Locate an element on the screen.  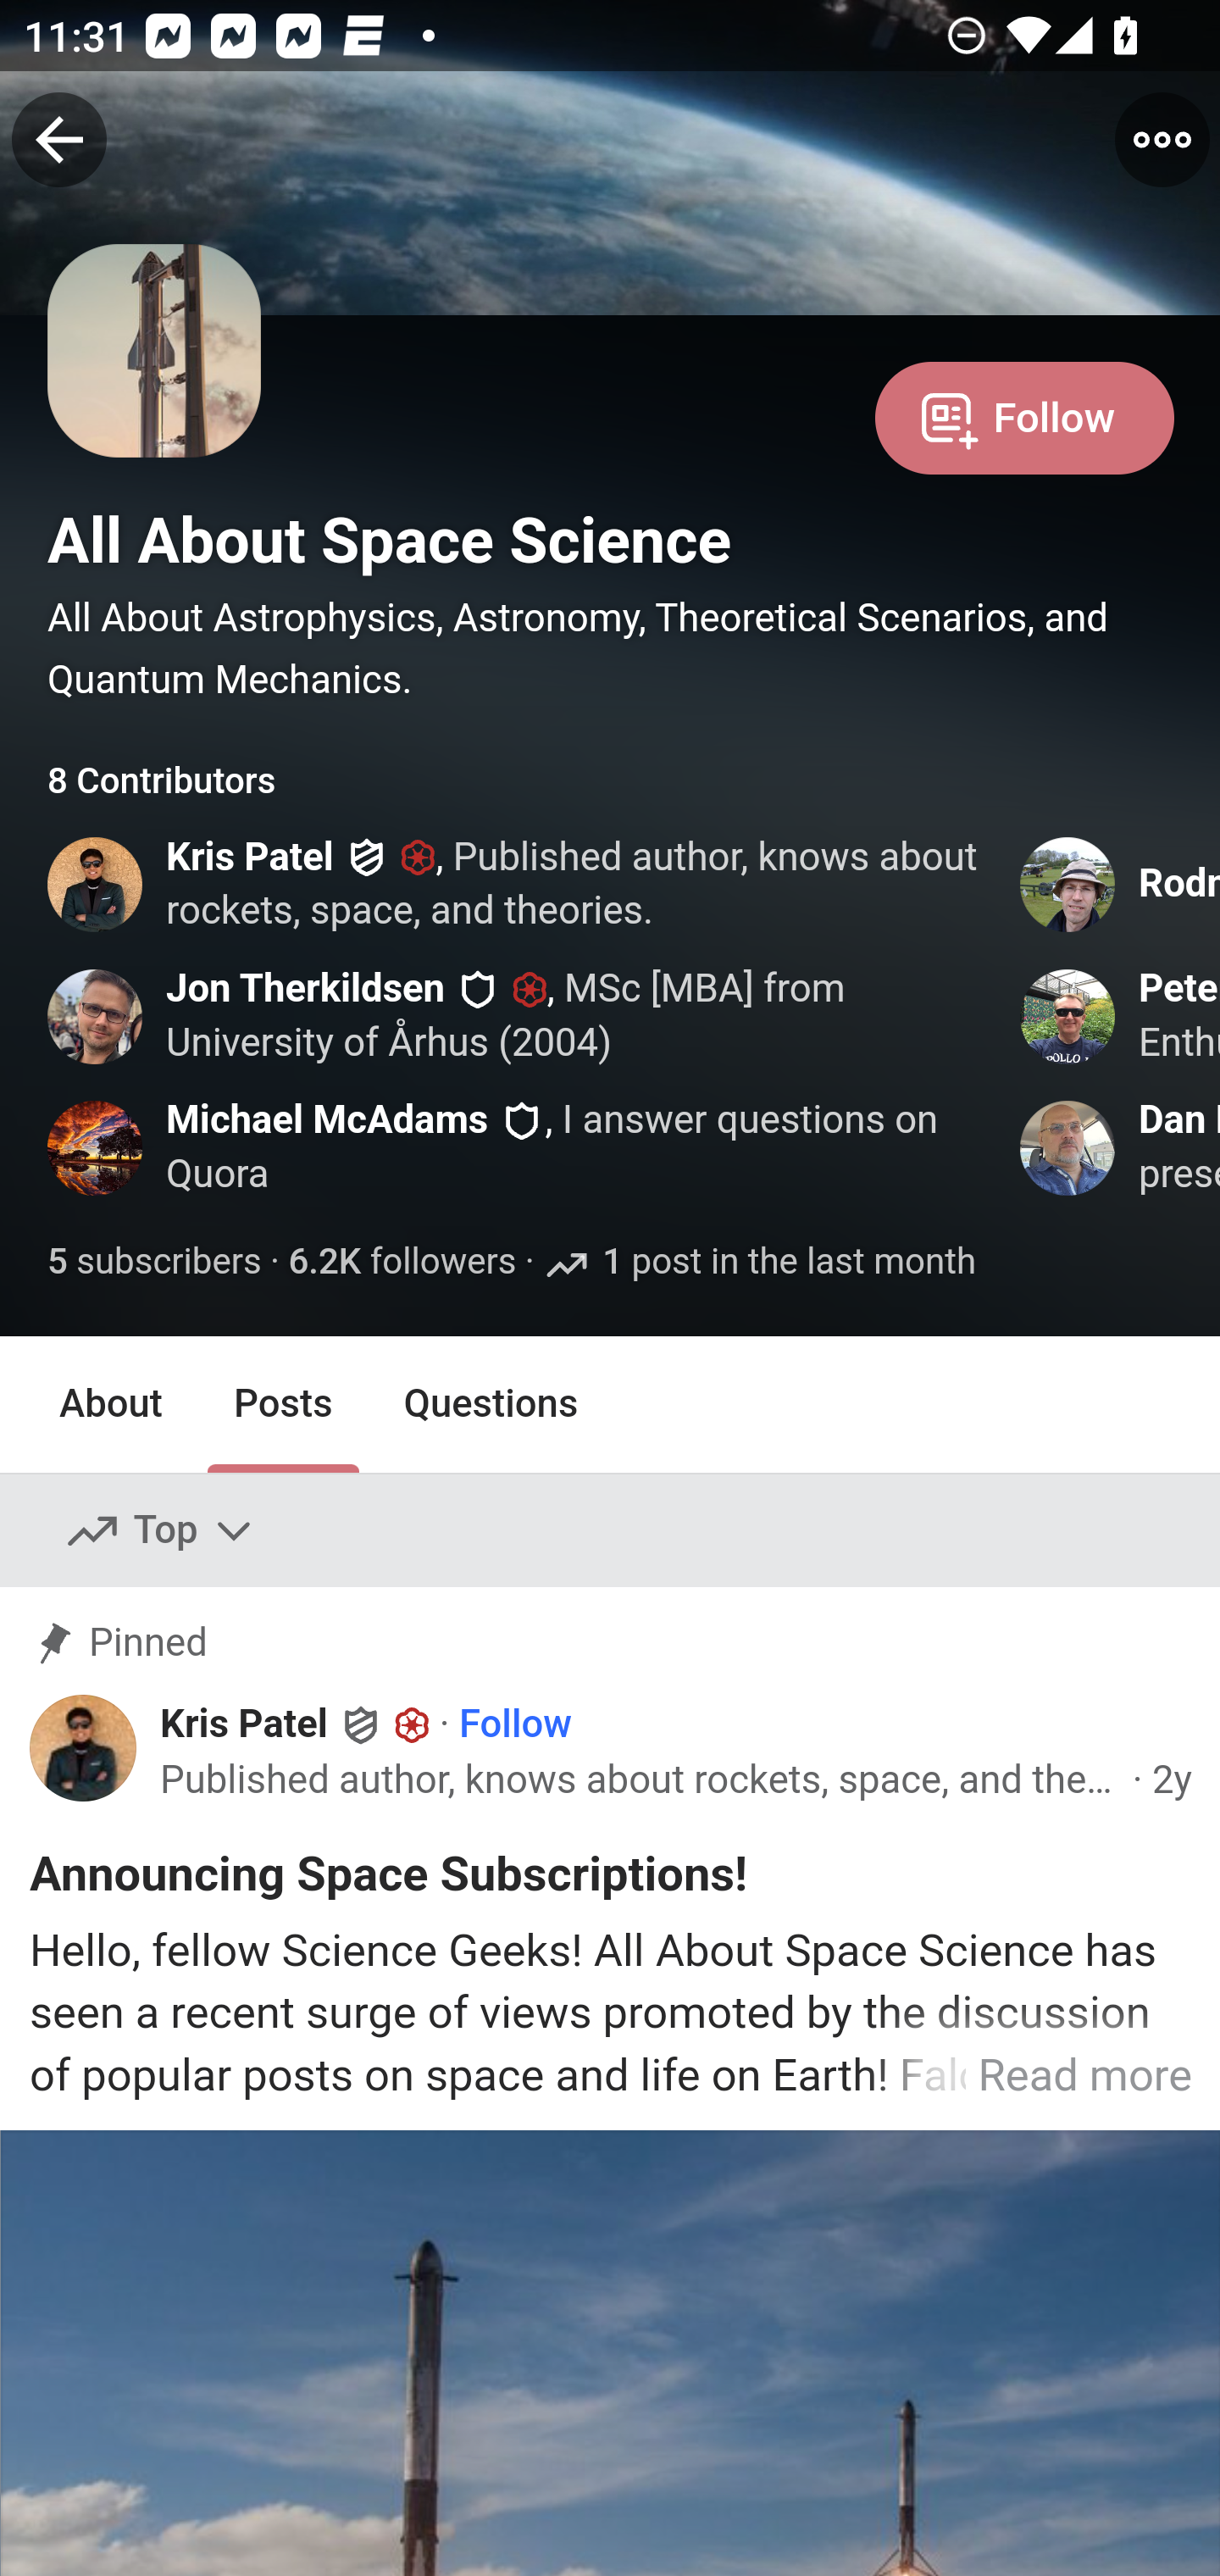
Follow is located at coordinates (515, 1727).